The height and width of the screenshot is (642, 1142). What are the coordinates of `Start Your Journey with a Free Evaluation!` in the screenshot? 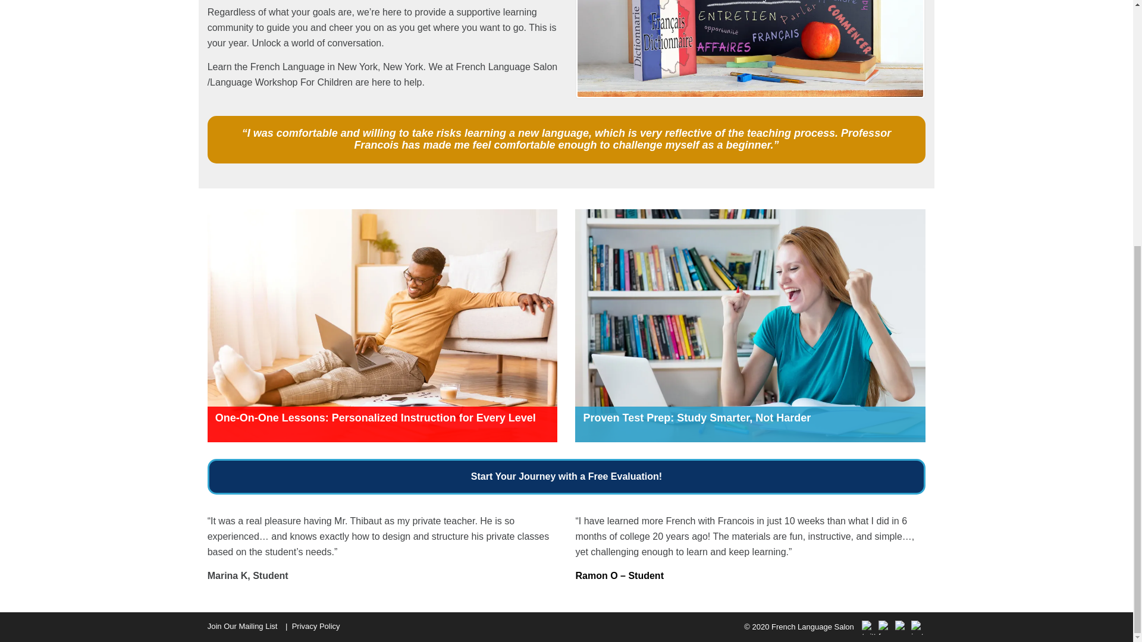 It's located at (567, 477).